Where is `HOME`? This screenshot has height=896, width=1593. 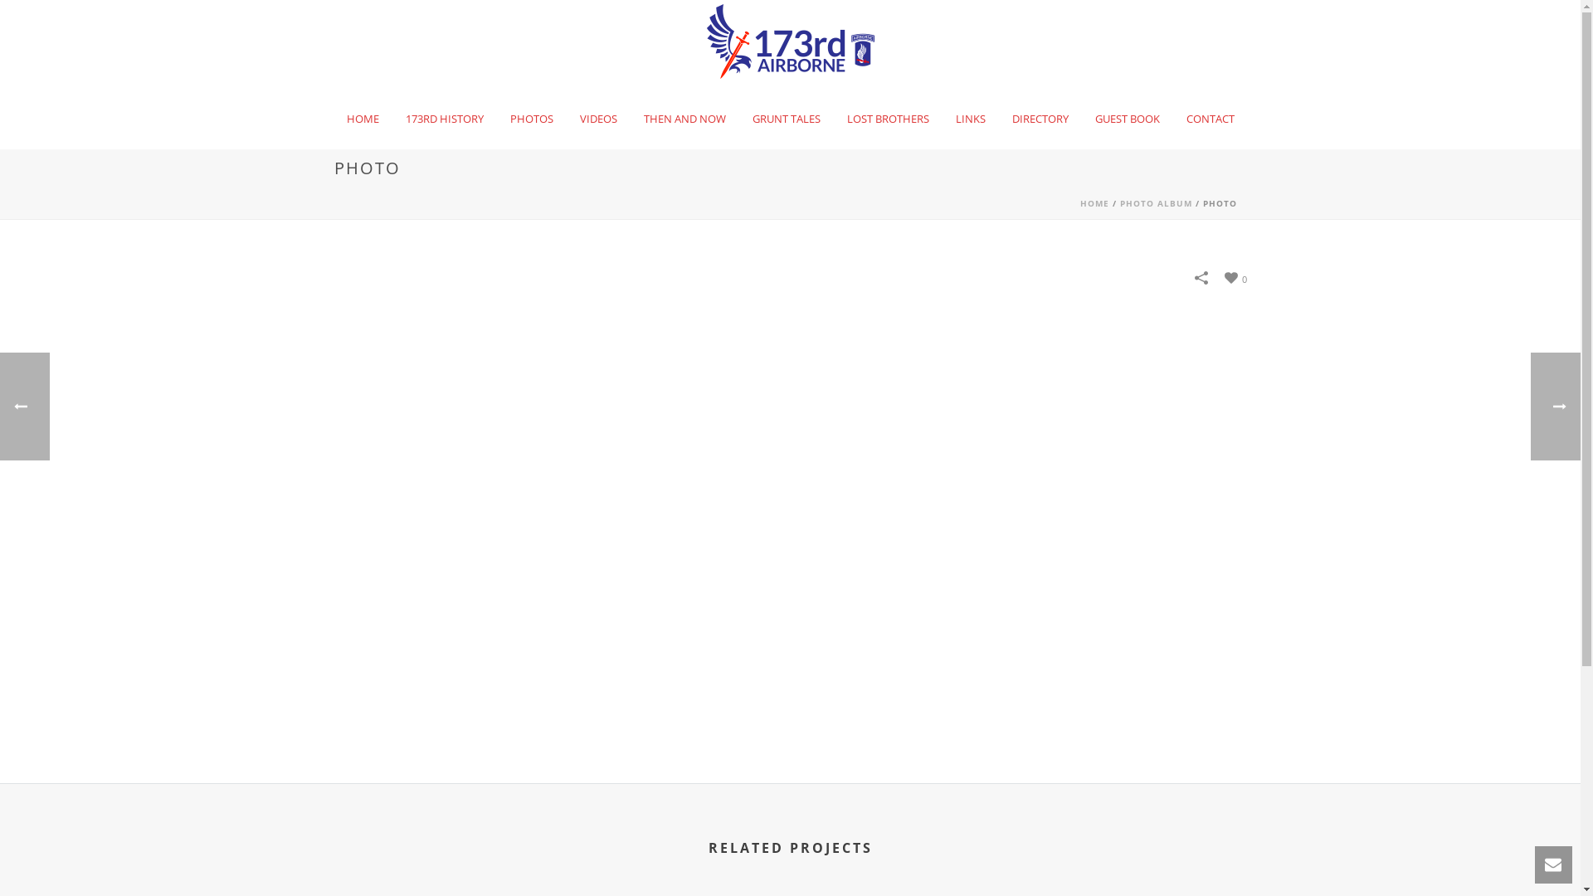
HOME is located at coordinates (1095, 203).